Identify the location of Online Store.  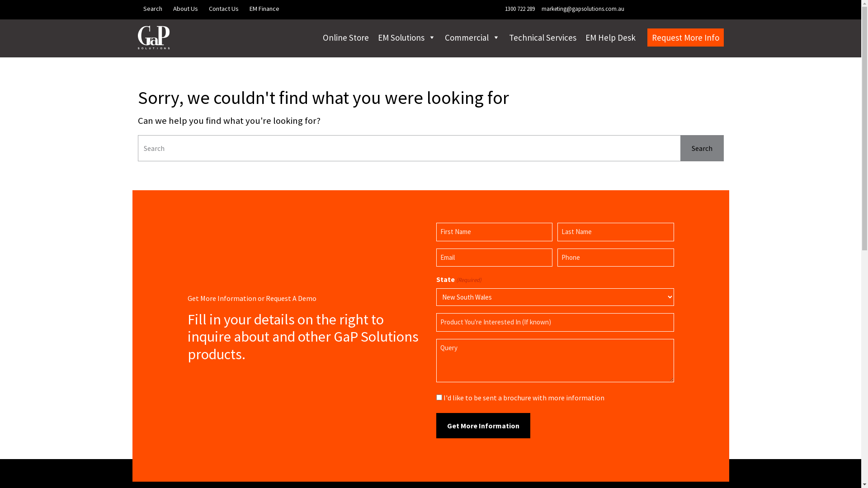
(346, 38).